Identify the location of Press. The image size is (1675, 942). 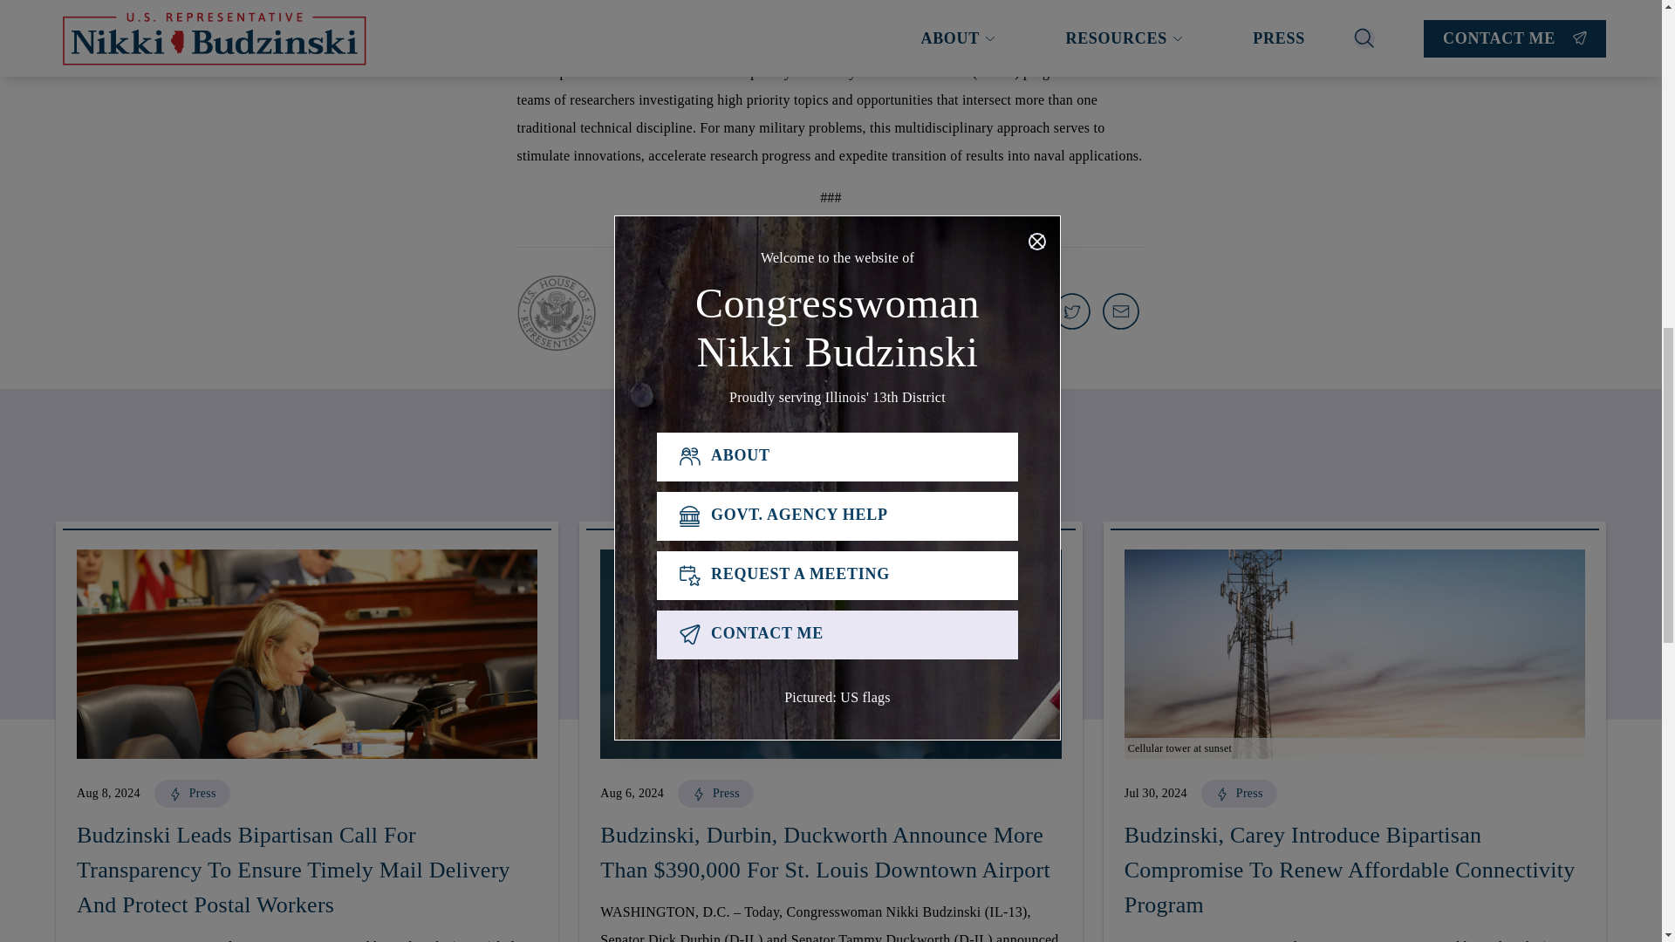
(715, 797).